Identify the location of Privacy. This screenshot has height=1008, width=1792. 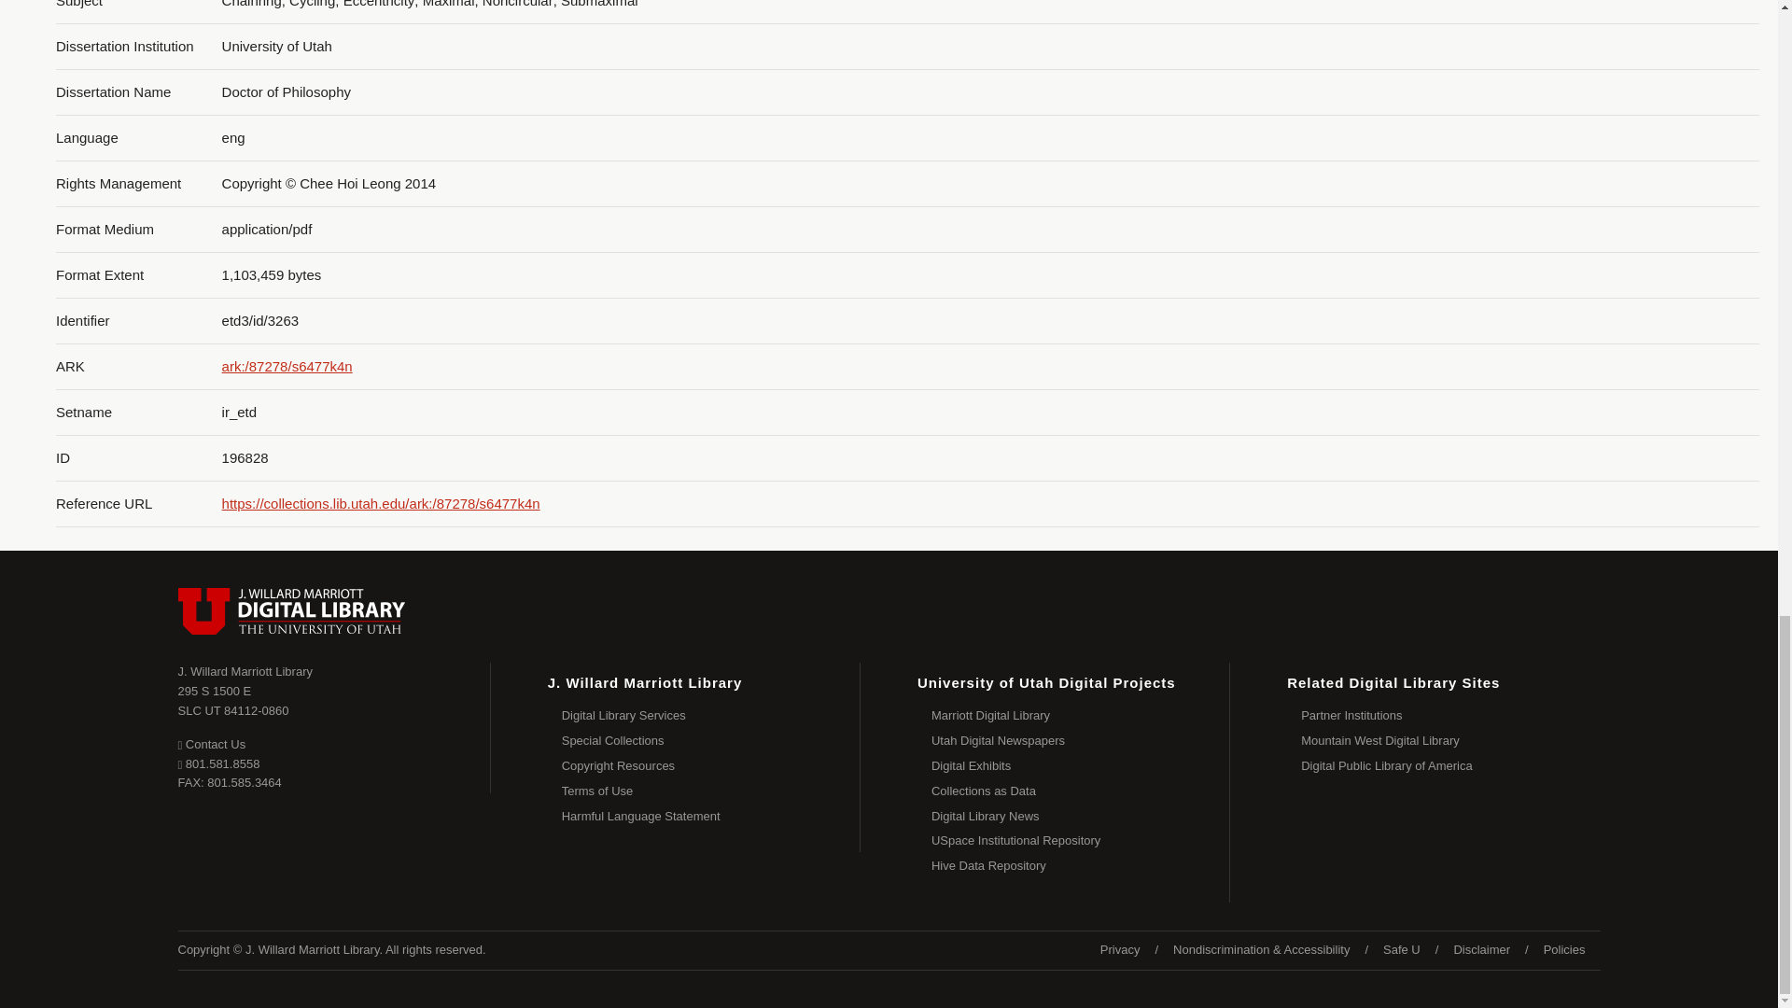
(211, 743).